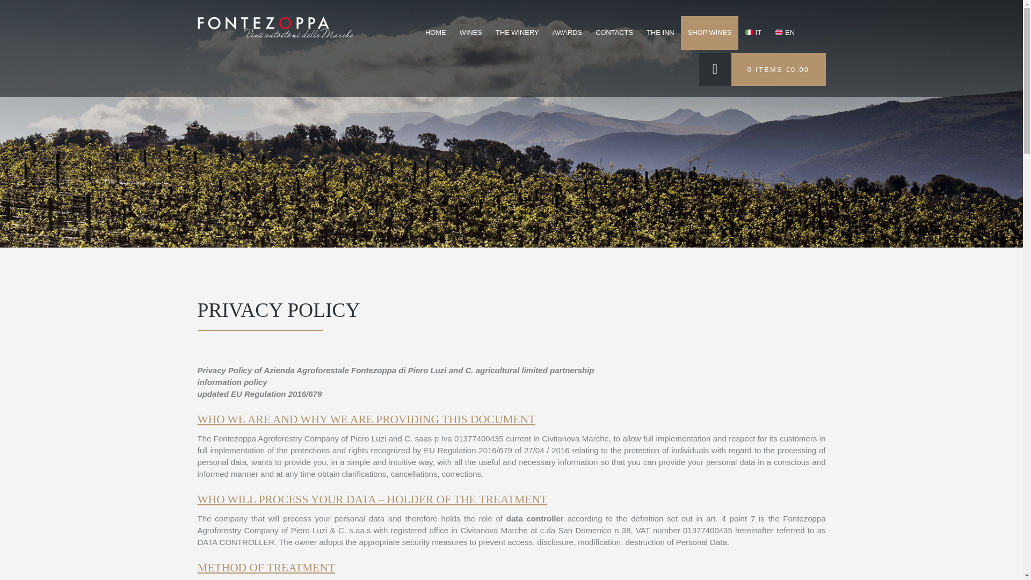  I want to click on SHOP WINES, so click(709, 33).